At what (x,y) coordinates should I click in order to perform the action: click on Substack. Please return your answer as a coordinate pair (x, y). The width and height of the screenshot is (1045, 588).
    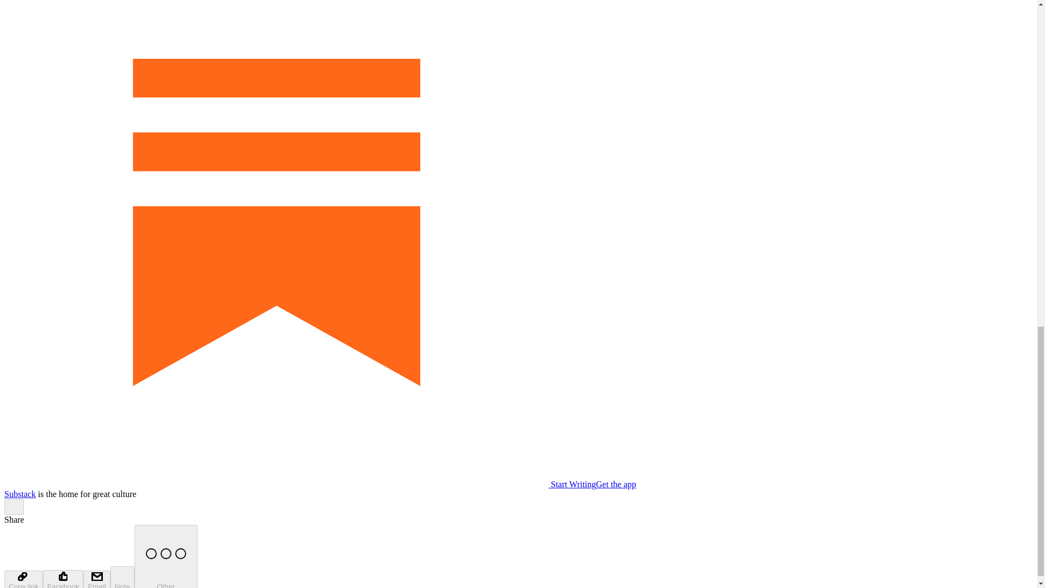
    Looking at the image, I should click on (20, 493).